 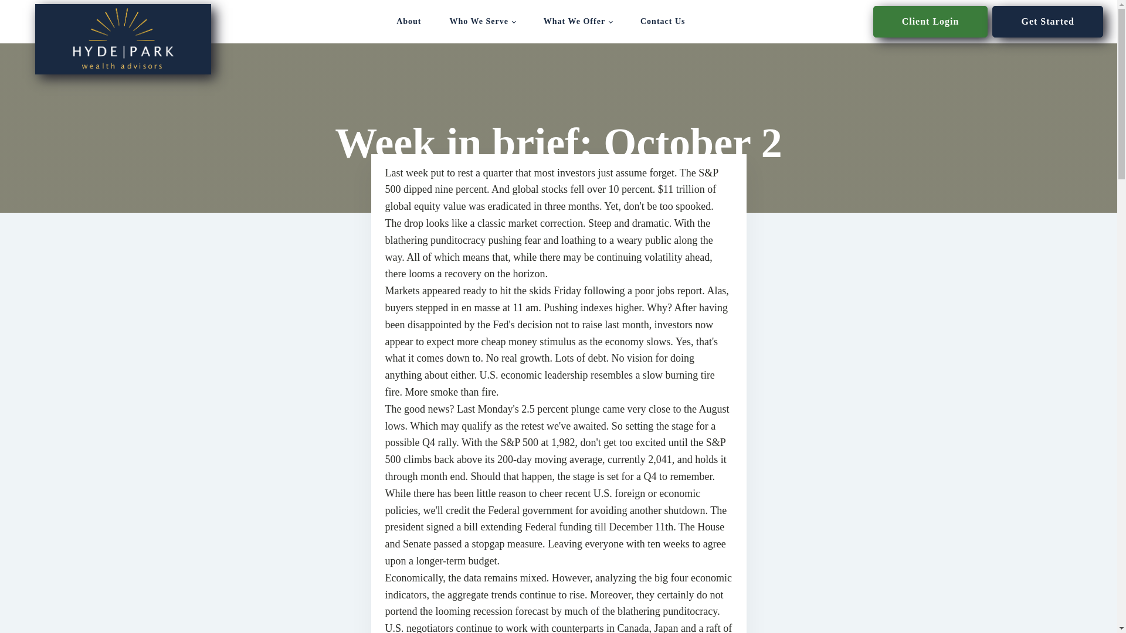 What do you see at coordinates (931, 21) in the screenshot?
I see `Client Login` at bounding box center [931, 21].